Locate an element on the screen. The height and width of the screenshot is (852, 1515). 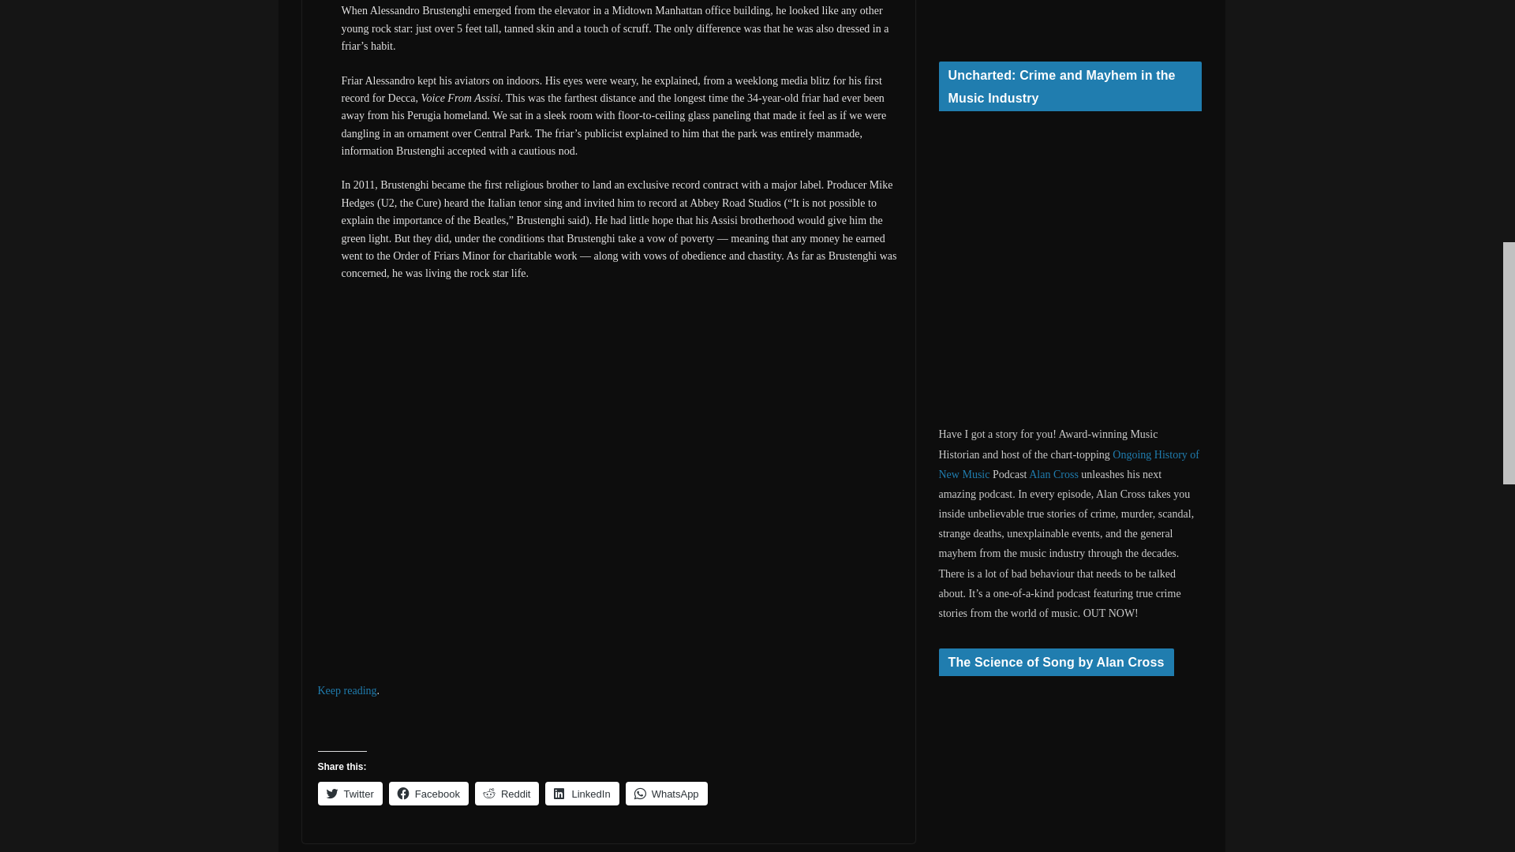
Keep reading is located at coordinates (346, 691).